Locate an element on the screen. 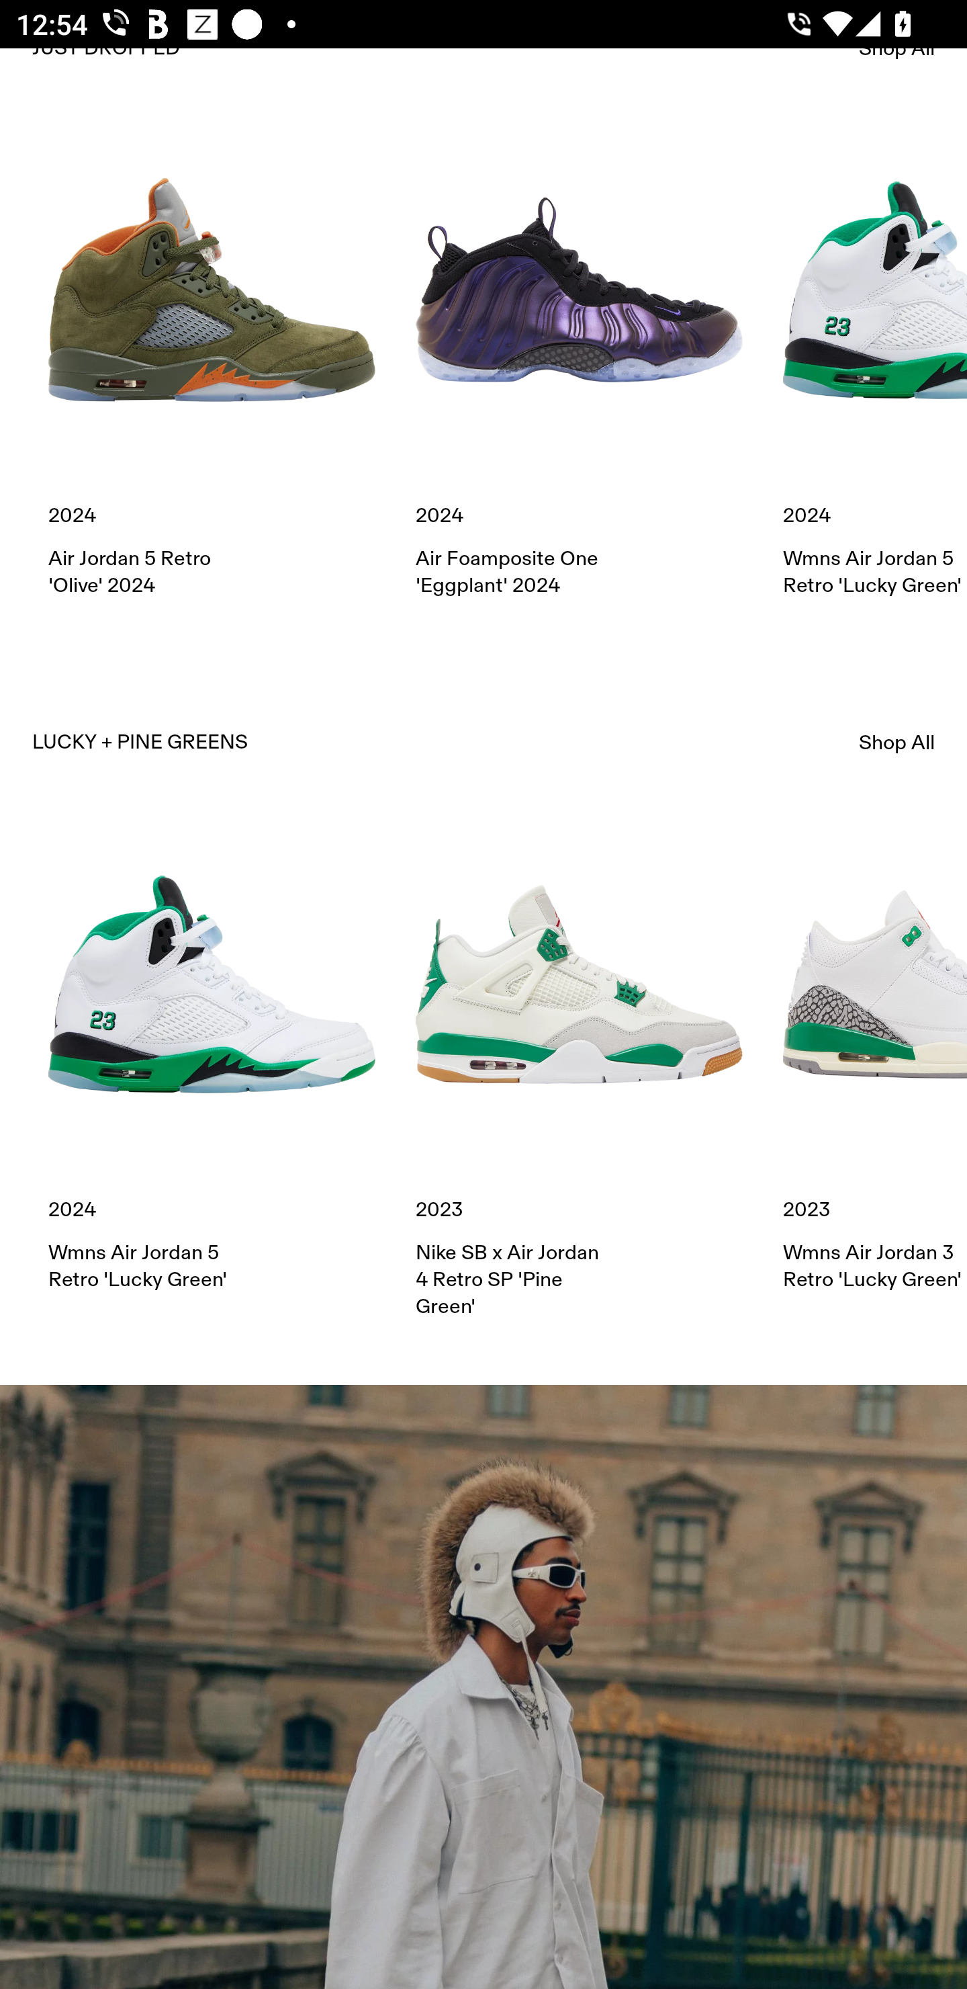  2024 Wmns Air Jordan 5 Retro 'Lucky Green' is located at coordinates (875, 363).